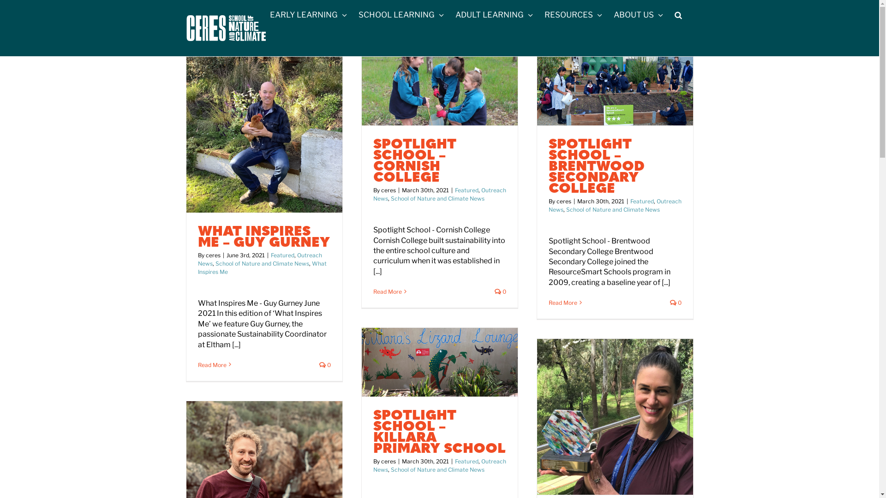 Image resolution: width=886 pixels, height=498 pixels. What do you see at coordinates (573, 15) in the screenshot?
I see `RESOURCES` at bounding box center [573, 15].